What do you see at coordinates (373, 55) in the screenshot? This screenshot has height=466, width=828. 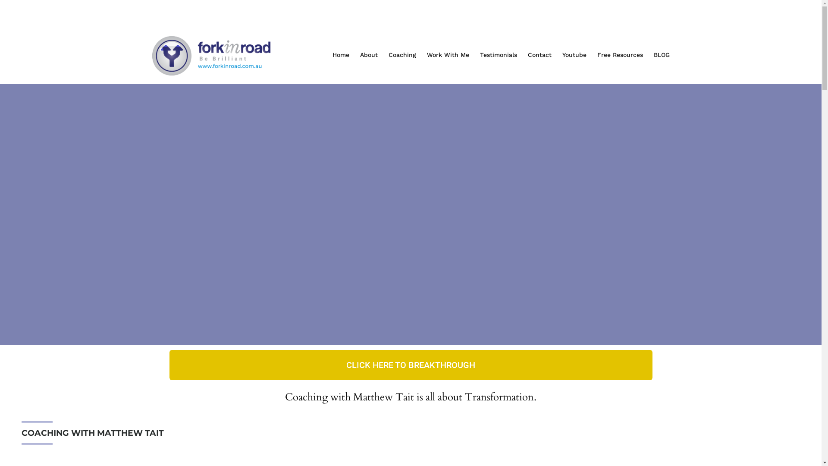 I see `About` at bounding box center [373, 55].